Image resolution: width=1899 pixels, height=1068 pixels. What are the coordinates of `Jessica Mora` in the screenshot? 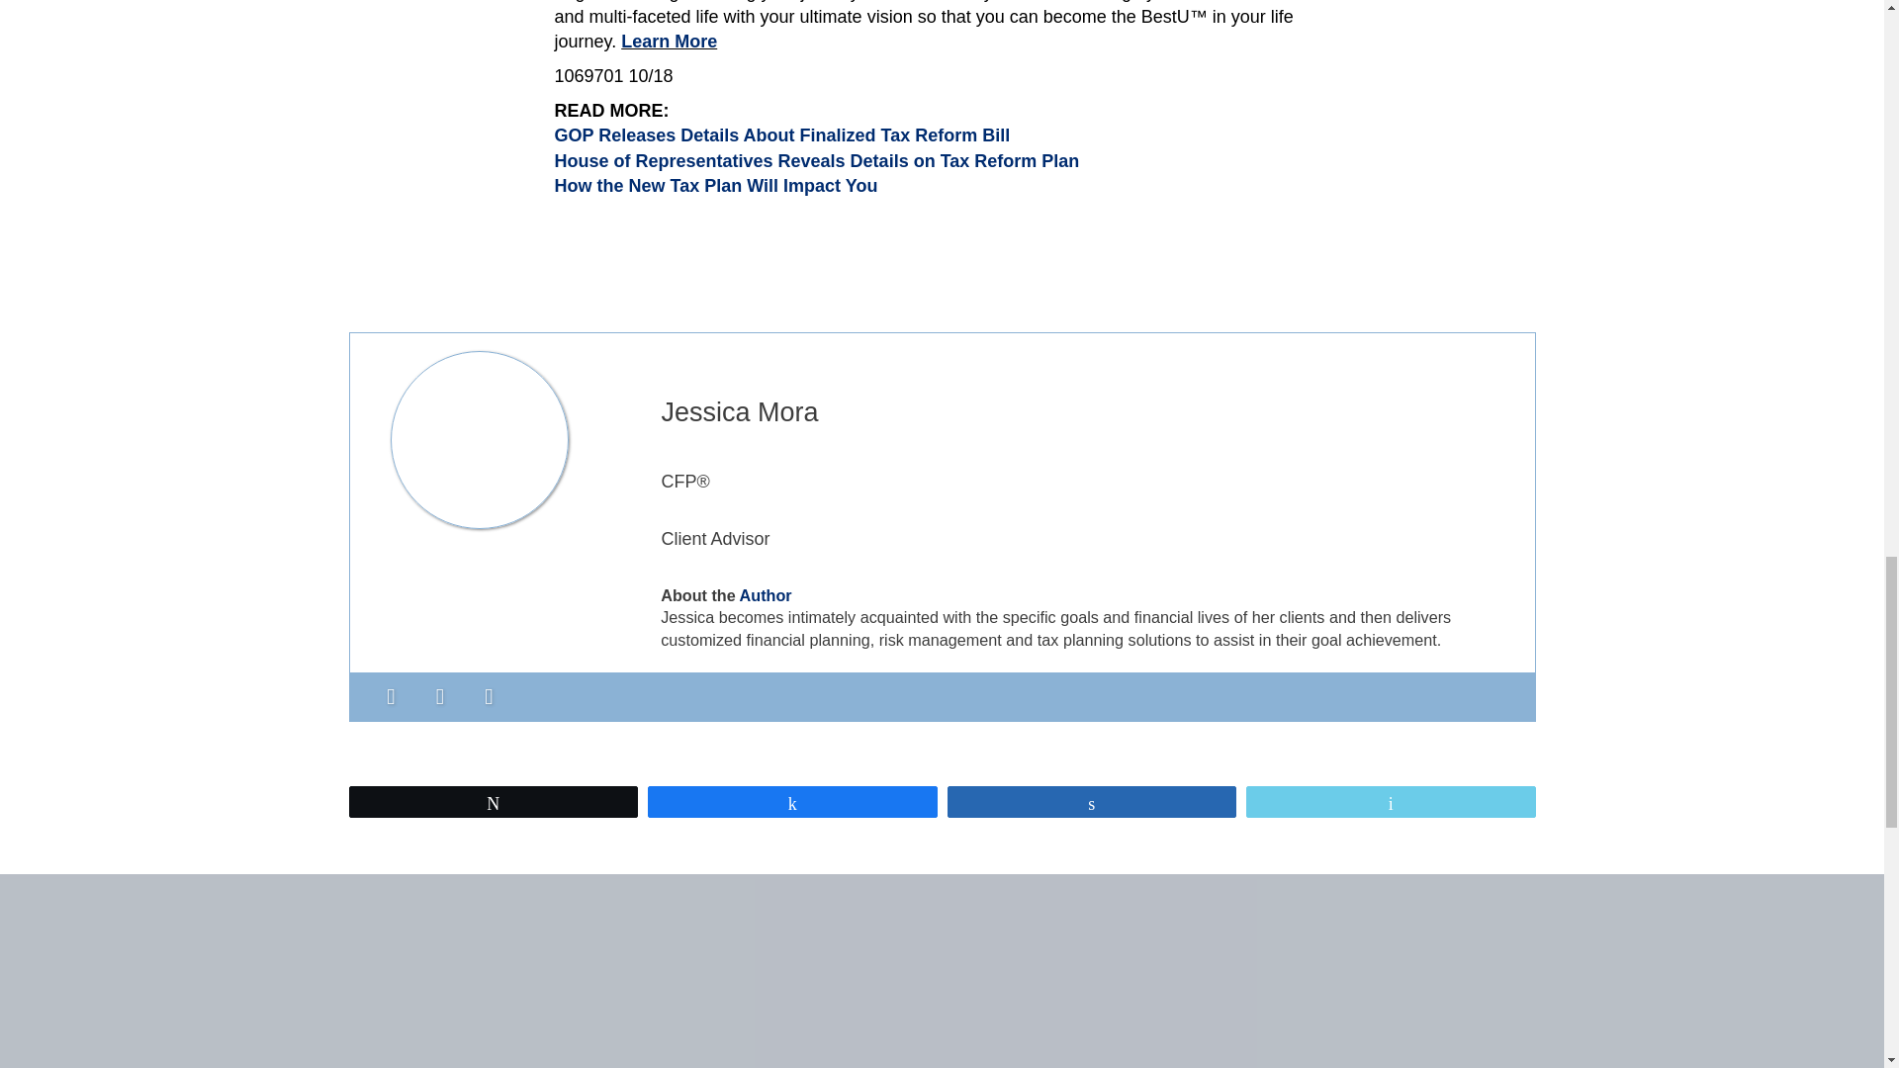 It's located at (740, 411).